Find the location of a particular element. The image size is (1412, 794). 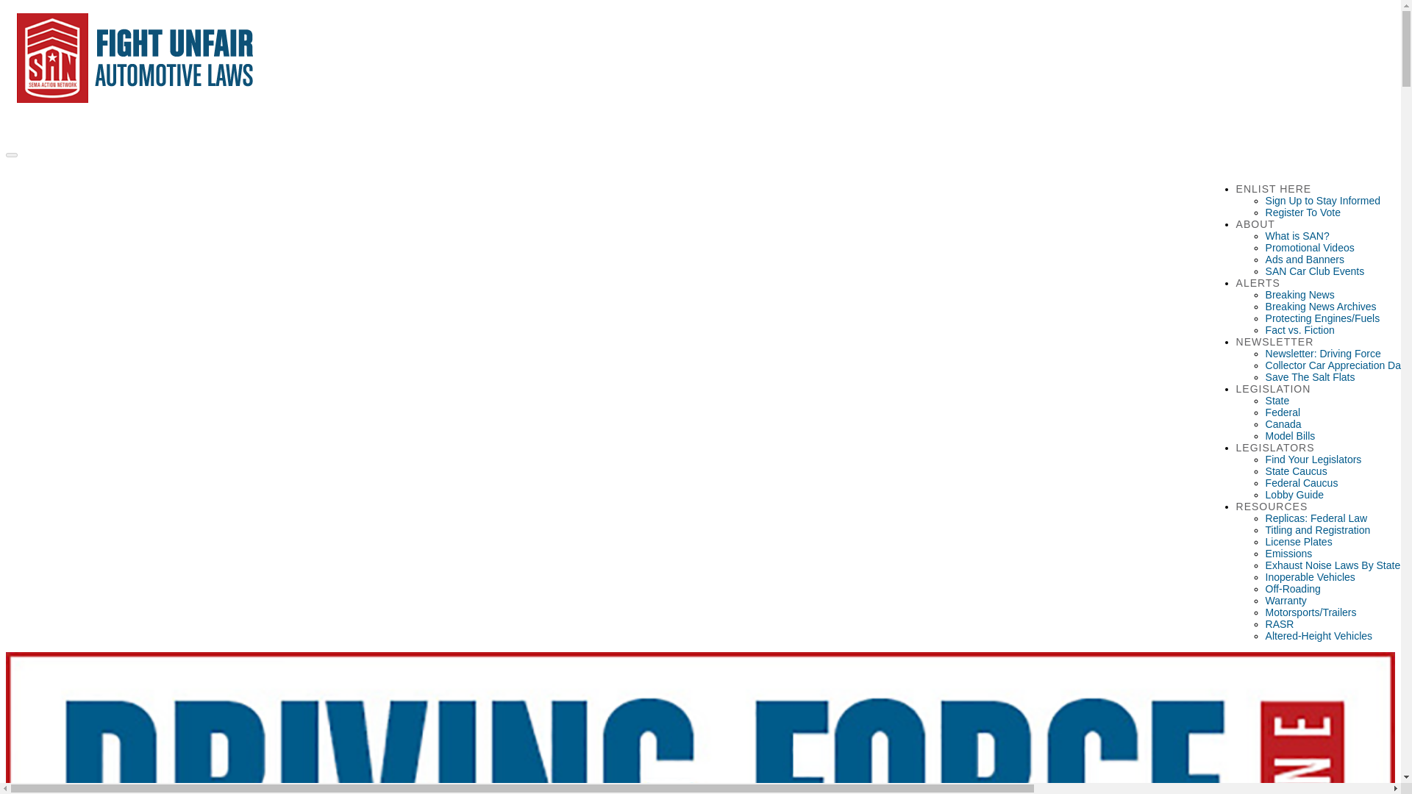

Toggle navigation is located at coordinates (11, 154).